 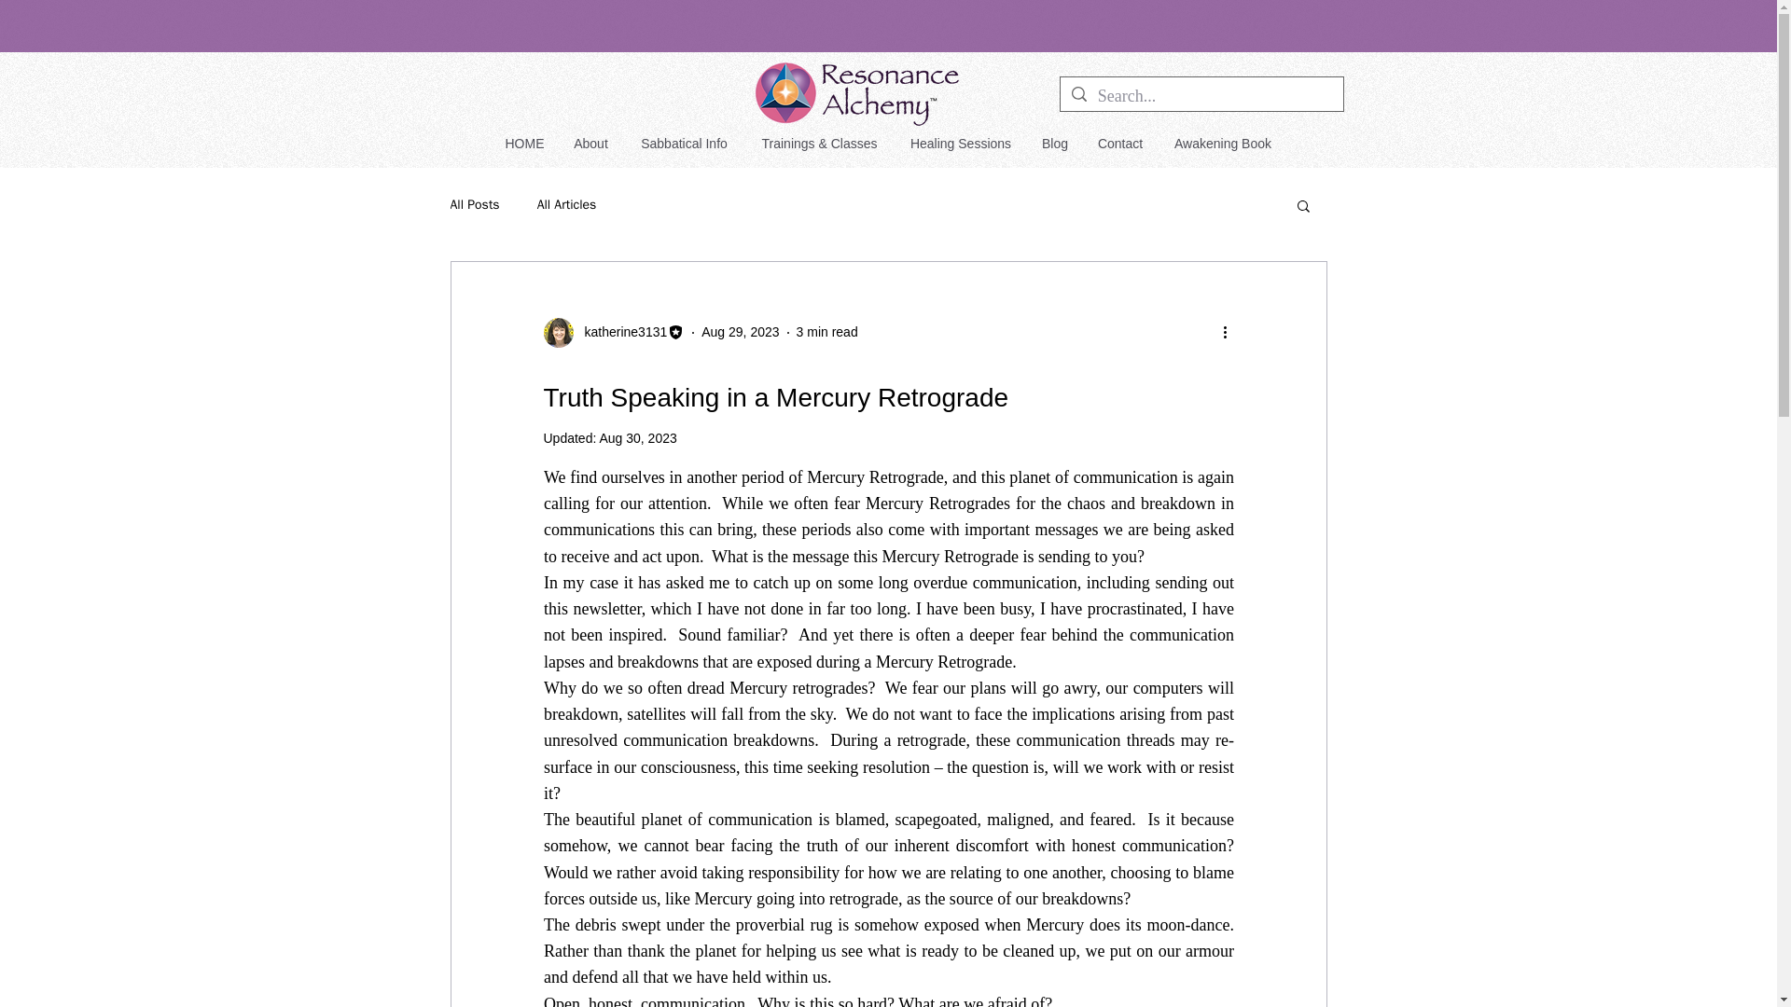 I want to click on Blog, so click(x=1056, y=144).